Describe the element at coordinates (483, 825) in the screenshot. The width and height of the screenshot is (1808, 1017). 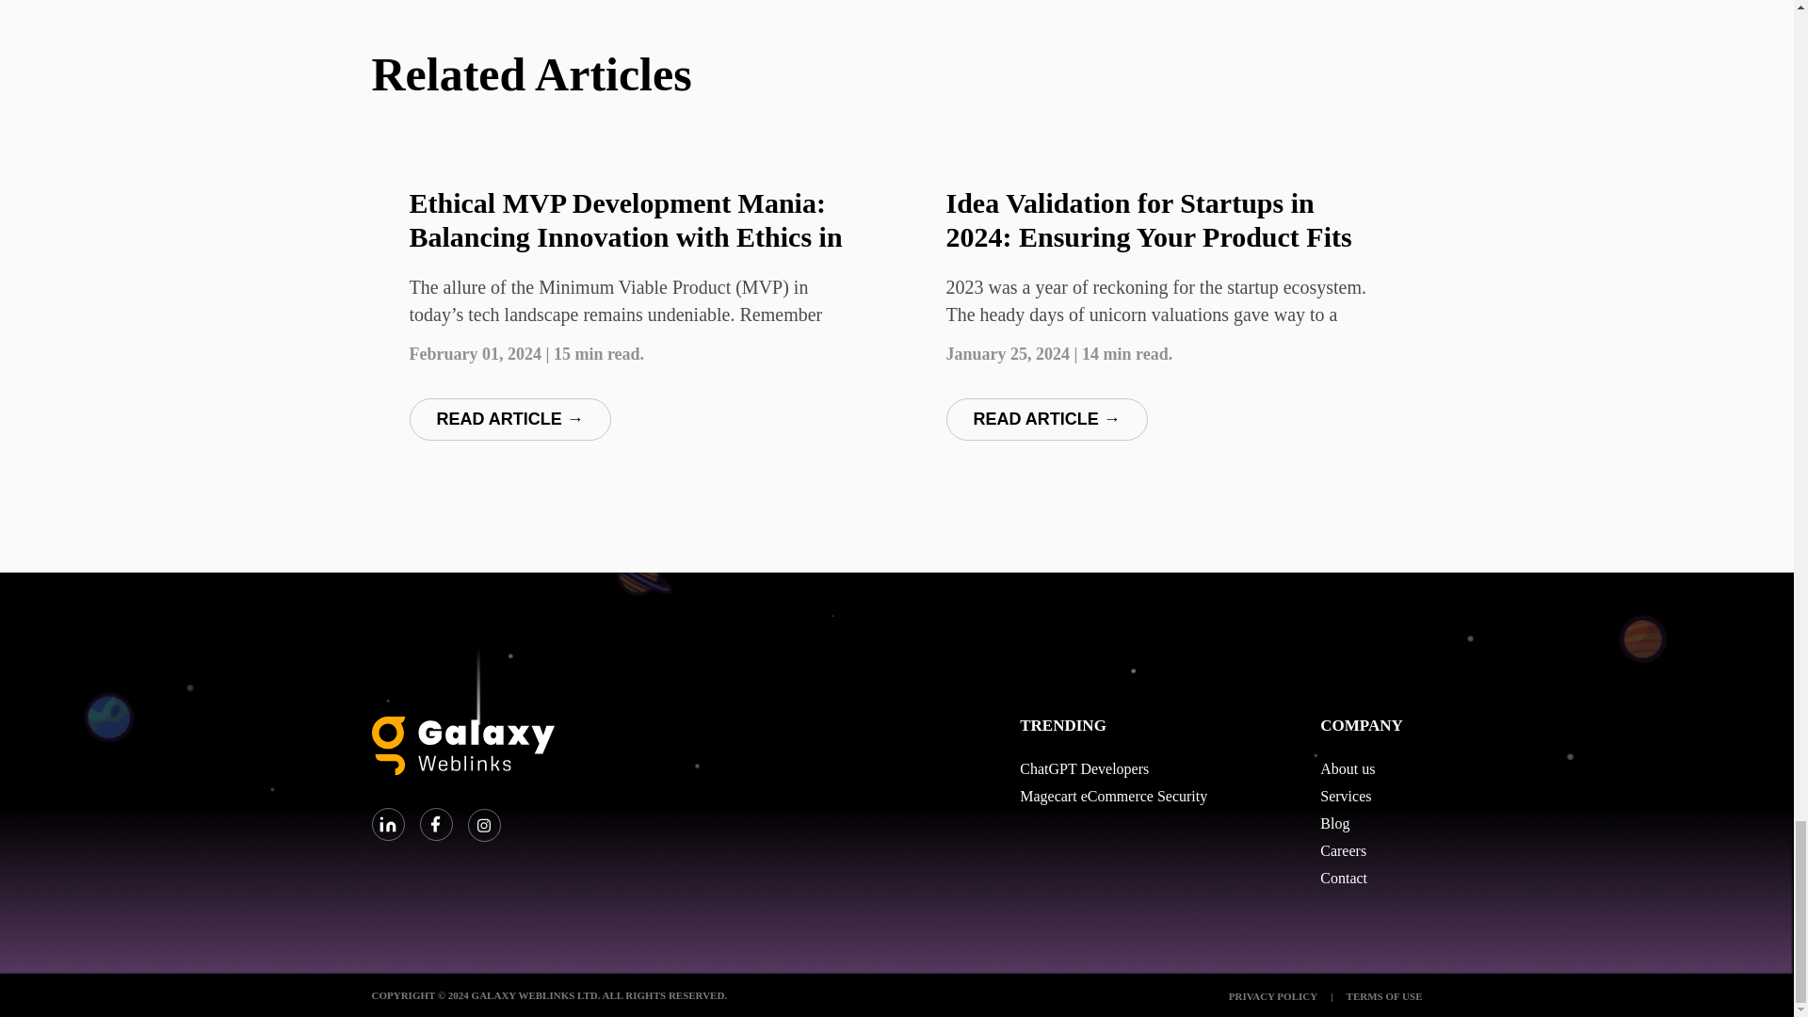
I see `Instagram` at that location.